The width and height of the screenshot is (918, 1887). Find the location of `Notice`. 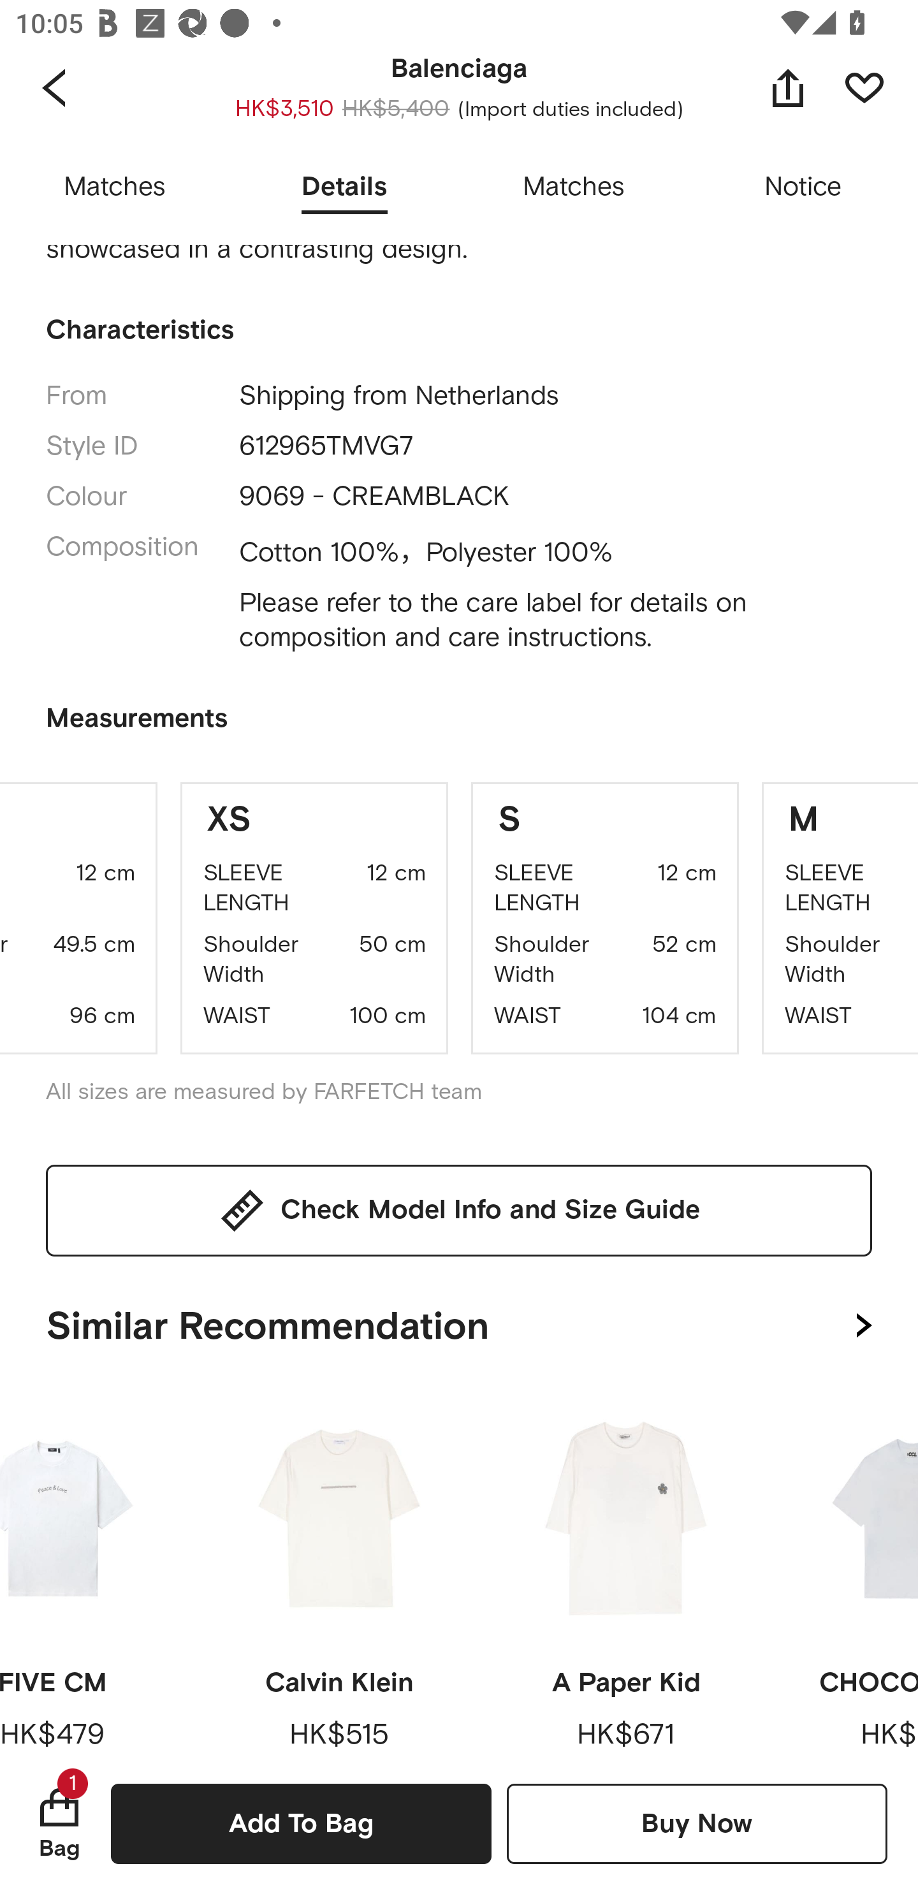

Notice is located at coordinates (803, 187).